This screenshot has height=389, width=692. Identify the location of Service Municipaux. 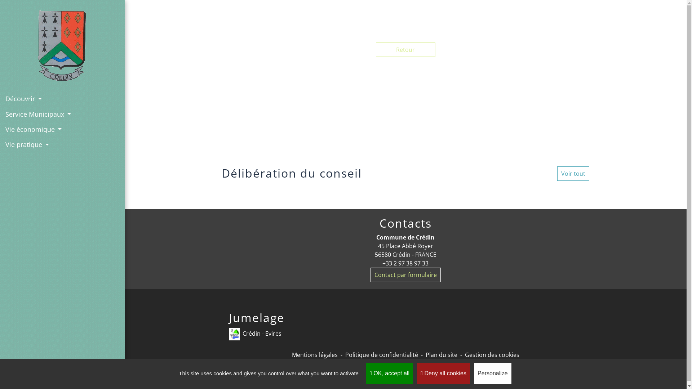
(62, 114).